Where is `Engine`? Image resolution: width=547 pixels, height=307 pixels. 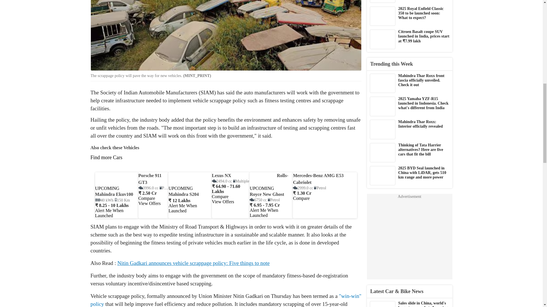
Engine is located at coordinates (222, 181).